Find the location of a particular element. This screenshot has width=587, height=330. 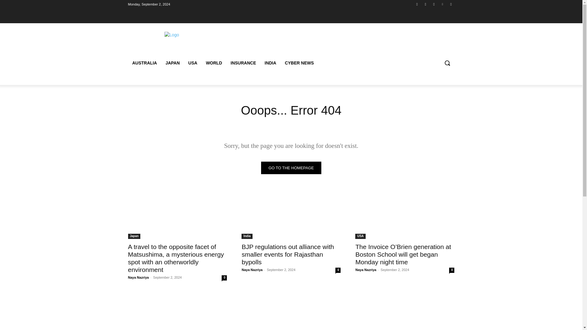

GO TO THE HOMEPAGE is located at coordinates (291, 168).